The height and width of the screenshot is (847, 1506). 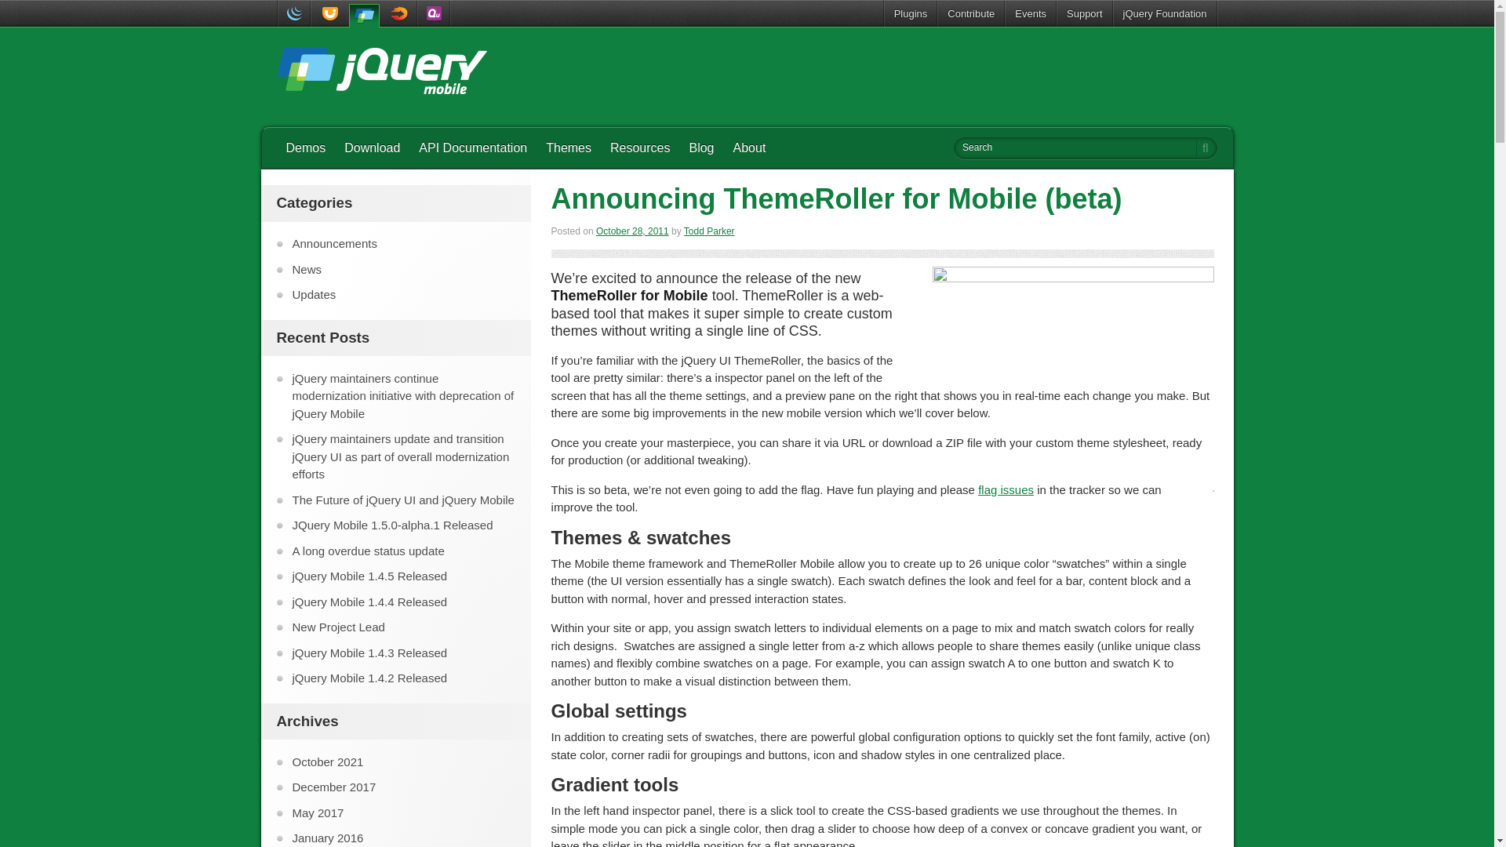 What do you see at coordinates (372, 147) in the screenshot?
I see `Download` at bounding box center [372, 147].